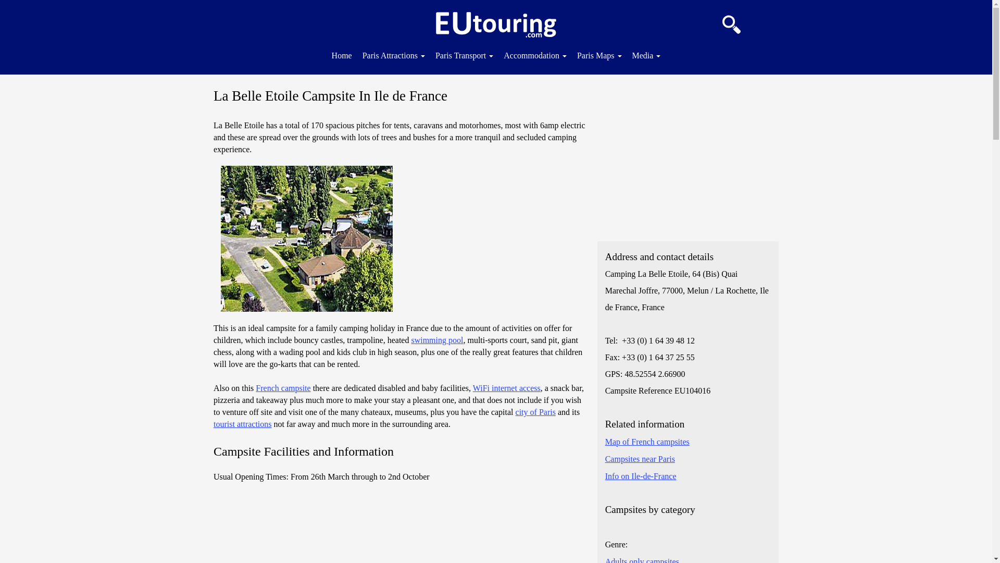 This screenshot has width=1000, height=563. What do you see at coordinates (493, 239) in the screenshot?
I see `Advertisement` at bounding box center [493, 239].